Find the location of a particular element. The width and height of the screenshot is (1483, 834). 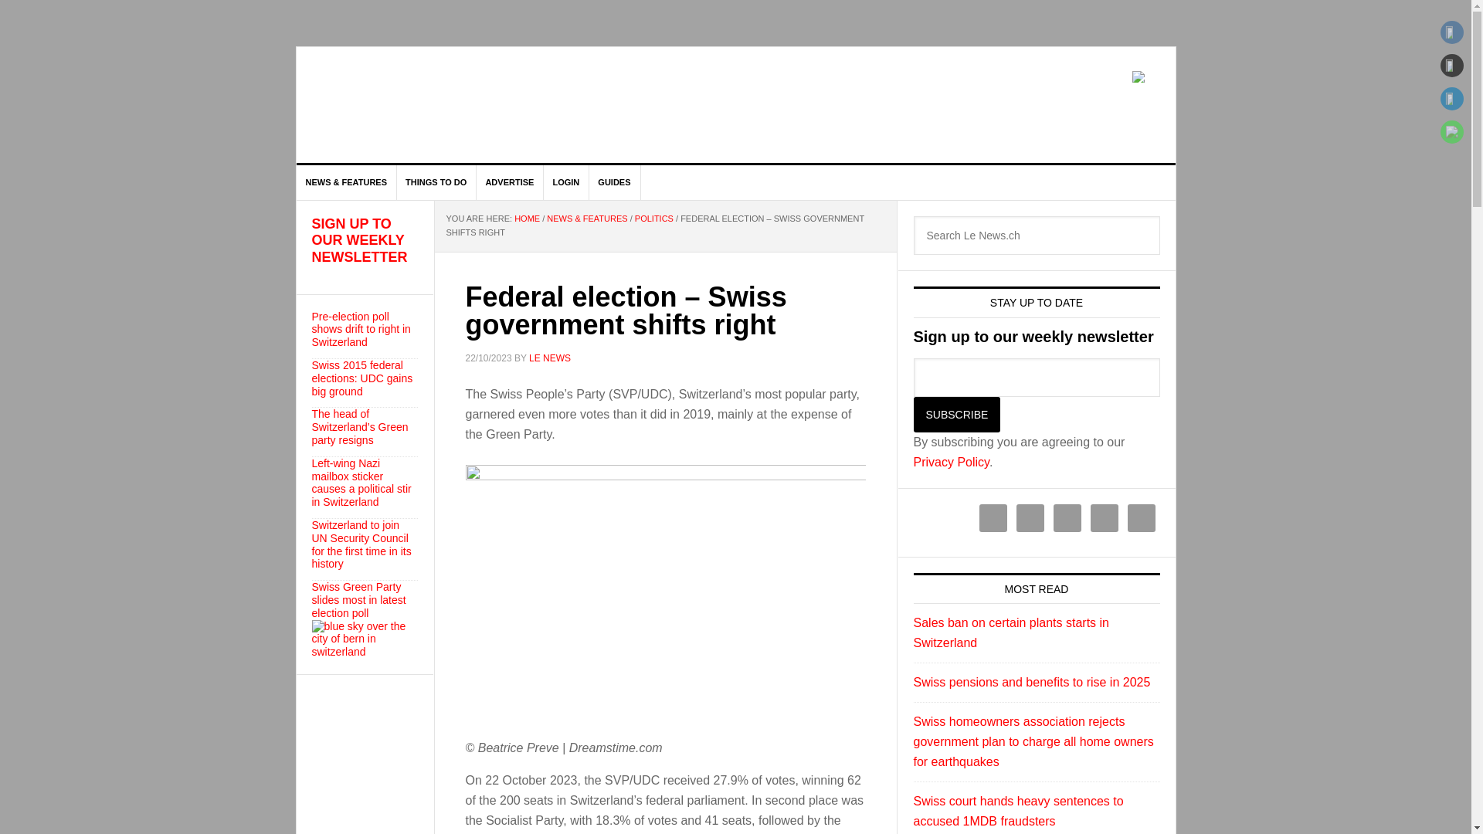

THINGS TO DO is located at coordinates (436, 182).